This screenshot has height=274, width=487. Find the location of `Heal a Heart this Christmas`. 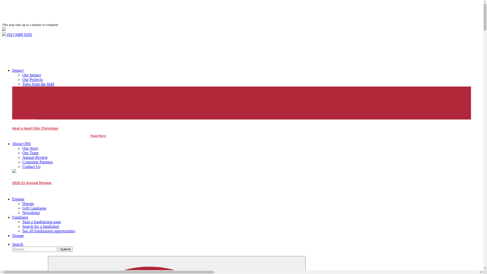

Heal a Heart this Christmas is located at coordinates (35, 130).